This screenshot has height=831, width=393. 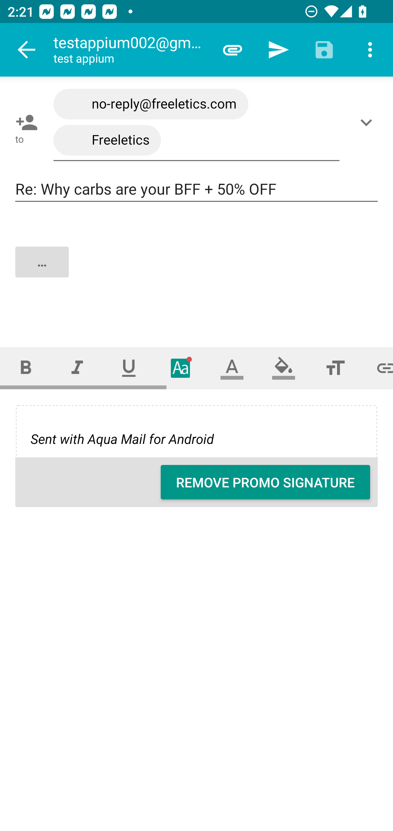 I want to click on Font size, so click(x=335, y=368).